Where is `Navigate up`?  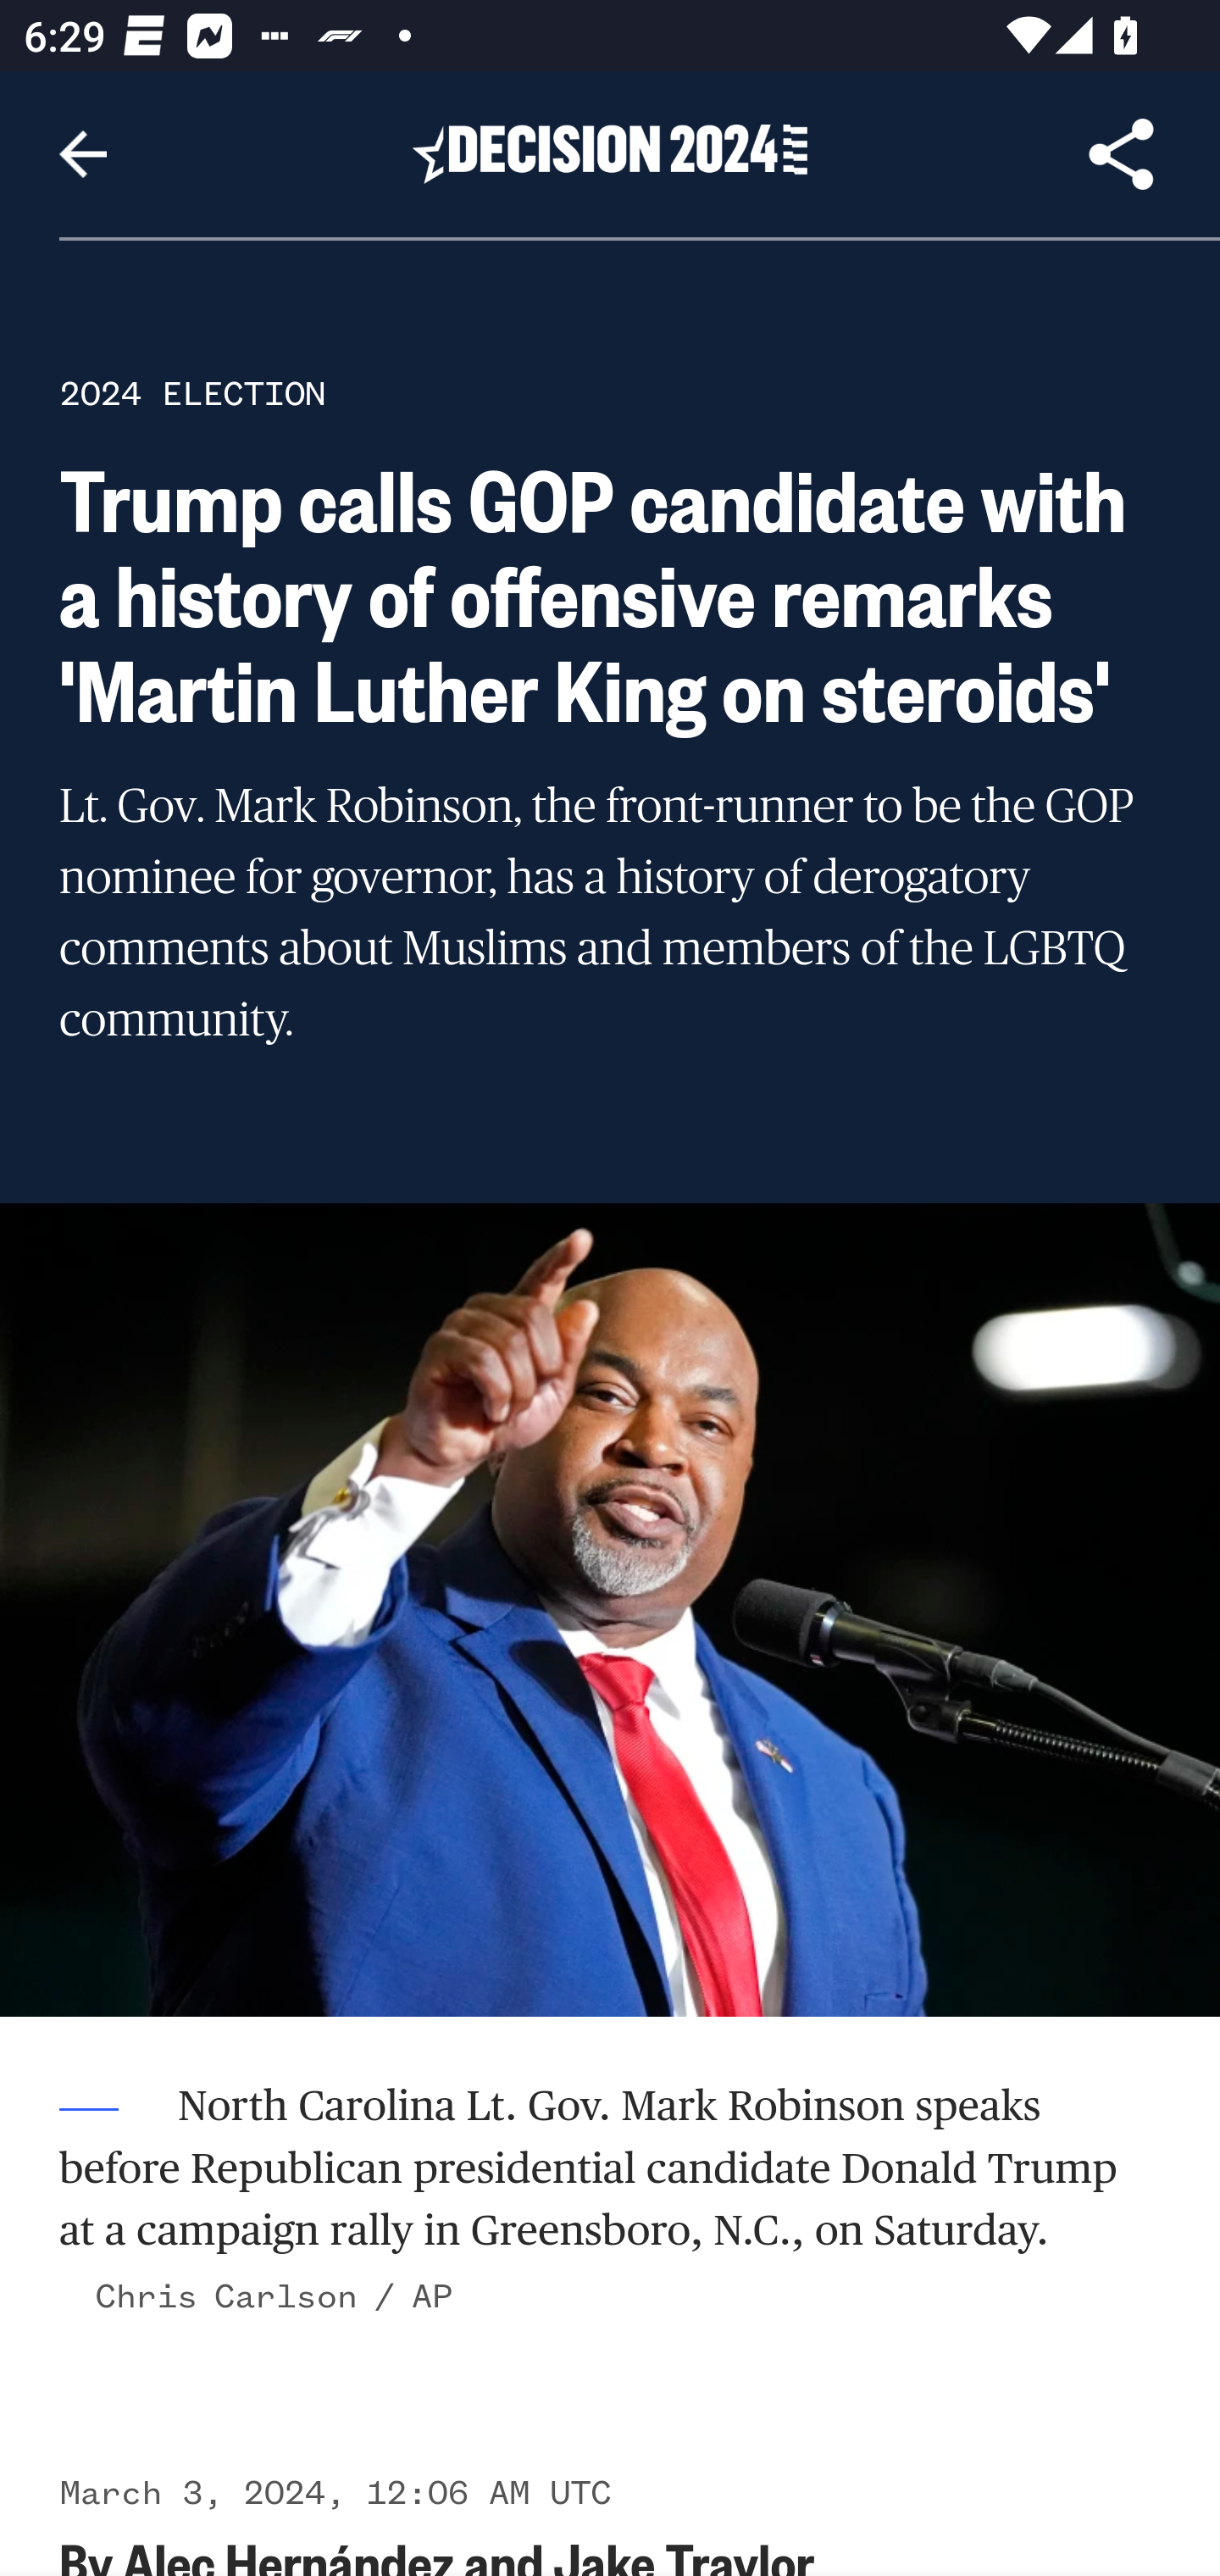
Navigate up is located at coordinates (83, 154).